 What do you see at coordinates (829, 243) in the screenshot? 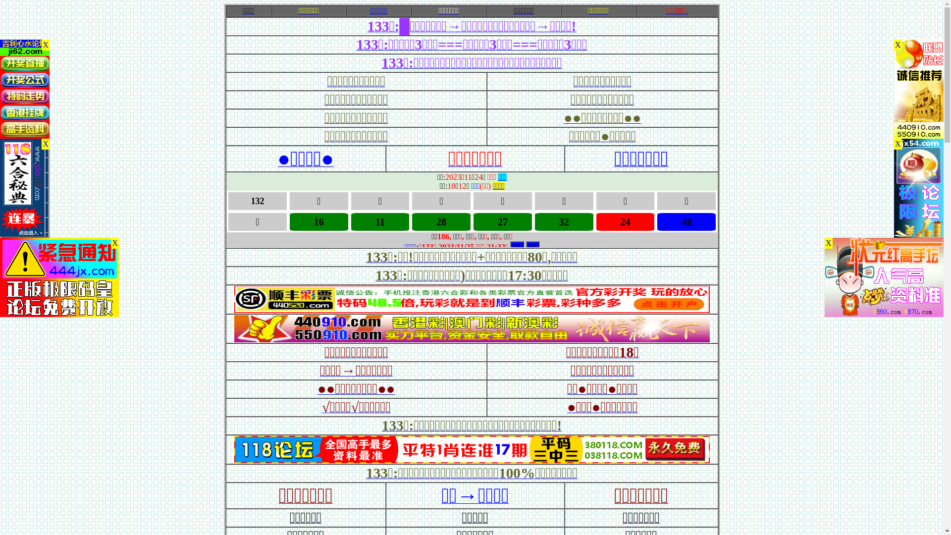
I see `X` at bounding box center [829, 243].